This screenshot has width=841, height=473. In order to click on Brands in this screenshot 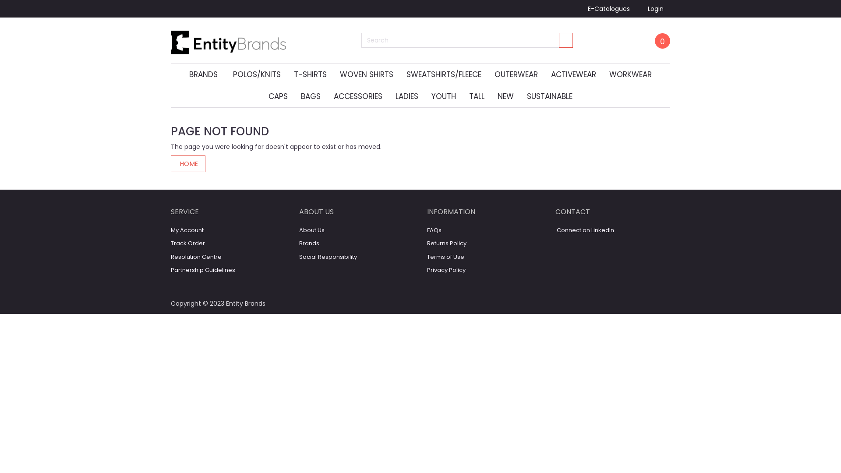, I will do `click(309, 244)`.